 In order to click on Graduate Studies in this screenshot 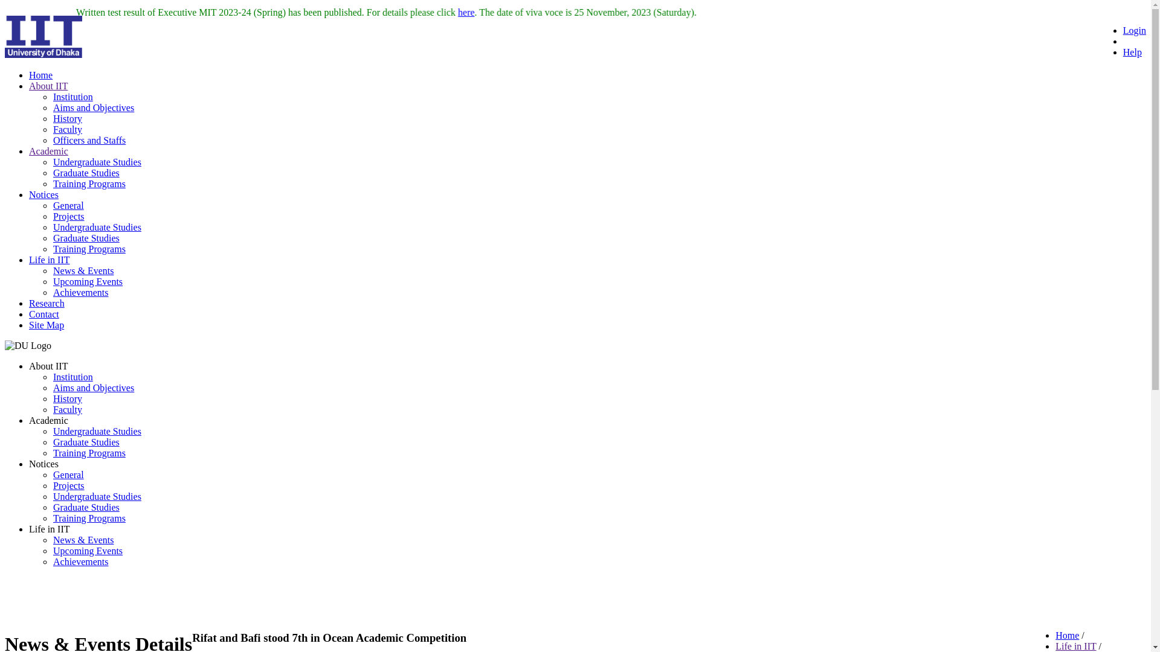, I will do `click(86, 173)`.